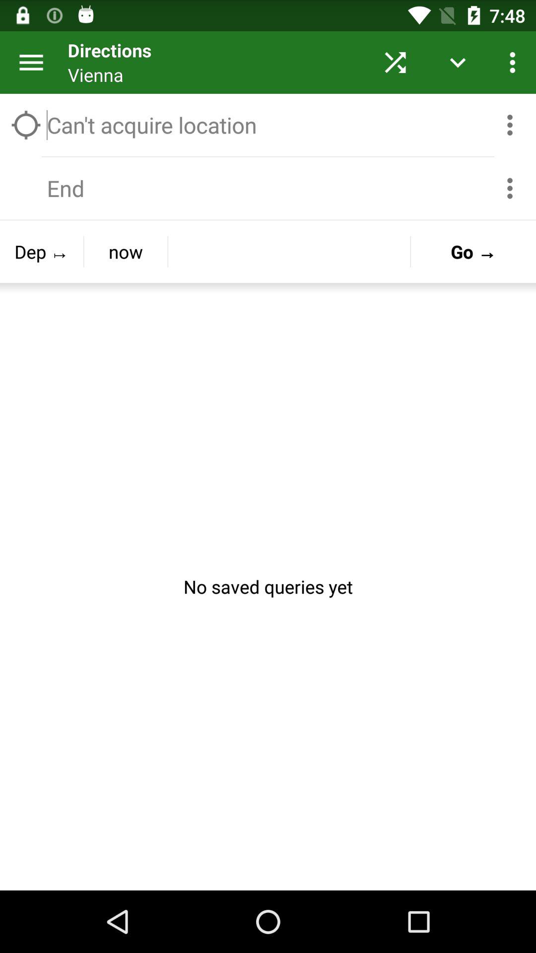 Image resolution: width=536 pixels, height=953 pixels. I want to click on click the go button on the web page, so click(473, 251).